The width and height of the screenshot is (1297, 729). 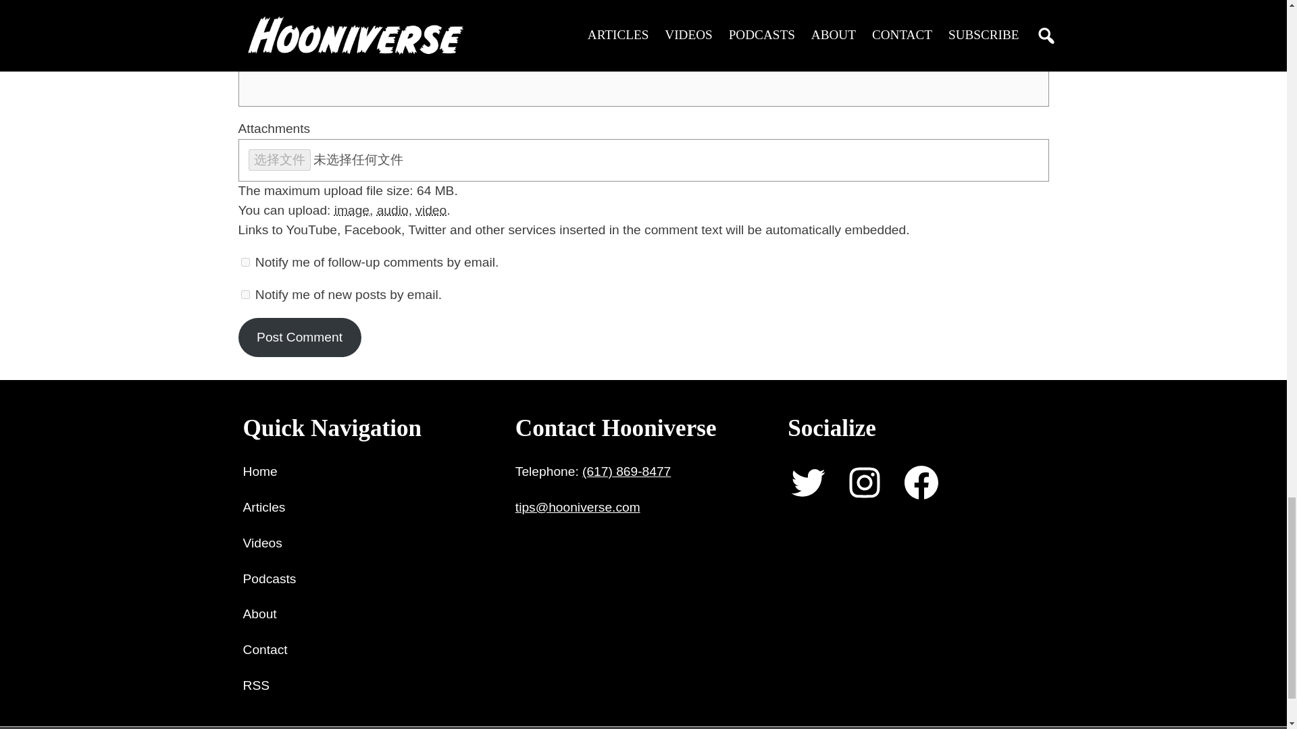 I want to click on Facebook, so click(x=921, y=482).